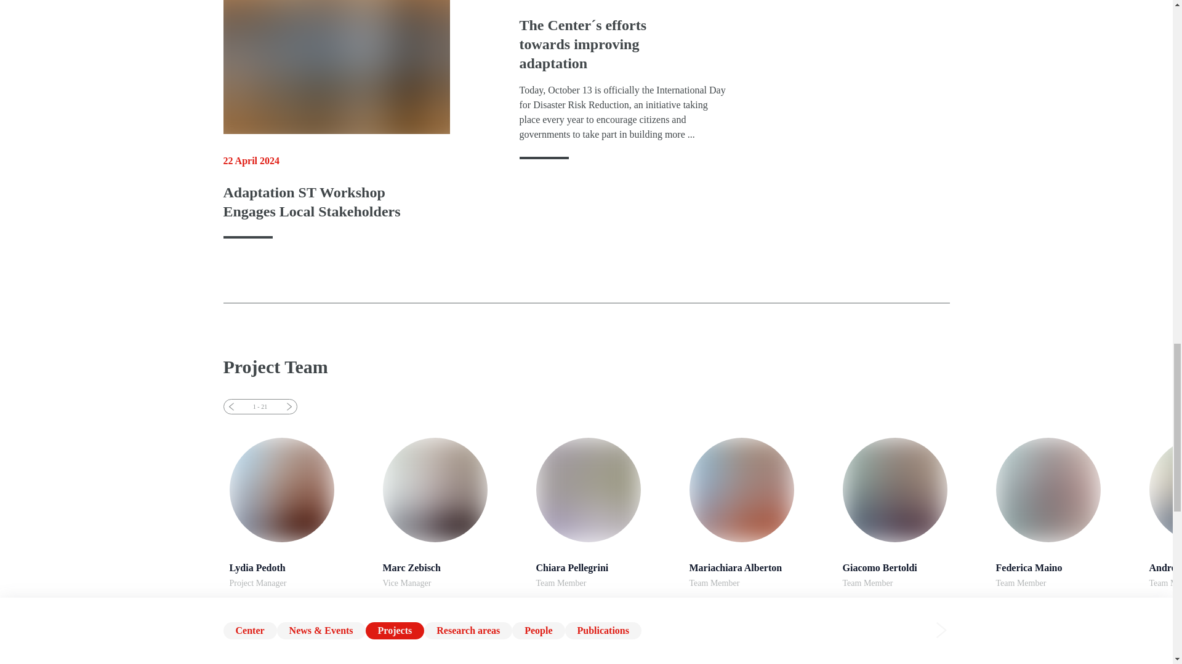  What do you see at coordinates (299, 512) in the screenshot?
I see `Chiara Pellegrini` at bounding box center [299, 512].